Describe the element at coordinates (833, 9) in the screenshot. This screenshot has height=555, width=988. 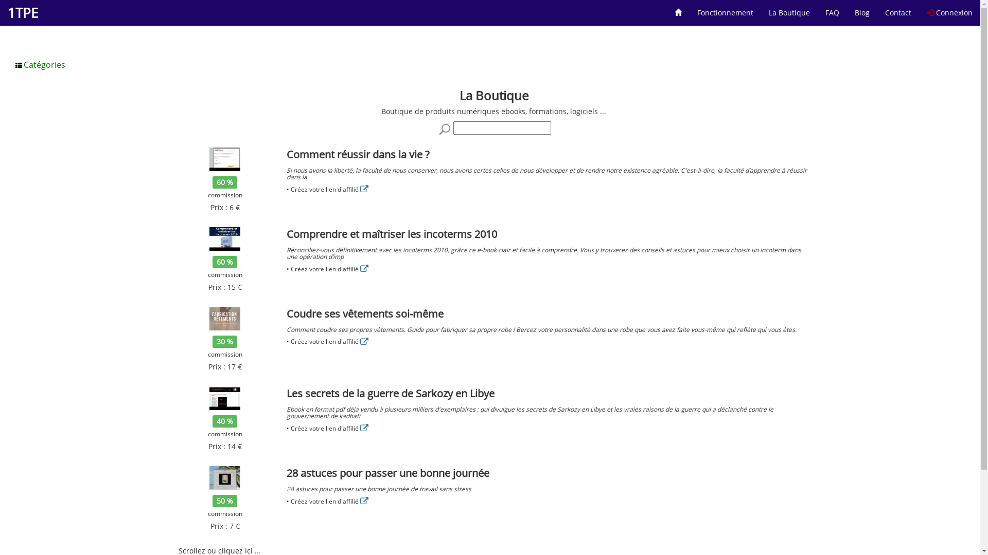
I see `FAQ` at that location.